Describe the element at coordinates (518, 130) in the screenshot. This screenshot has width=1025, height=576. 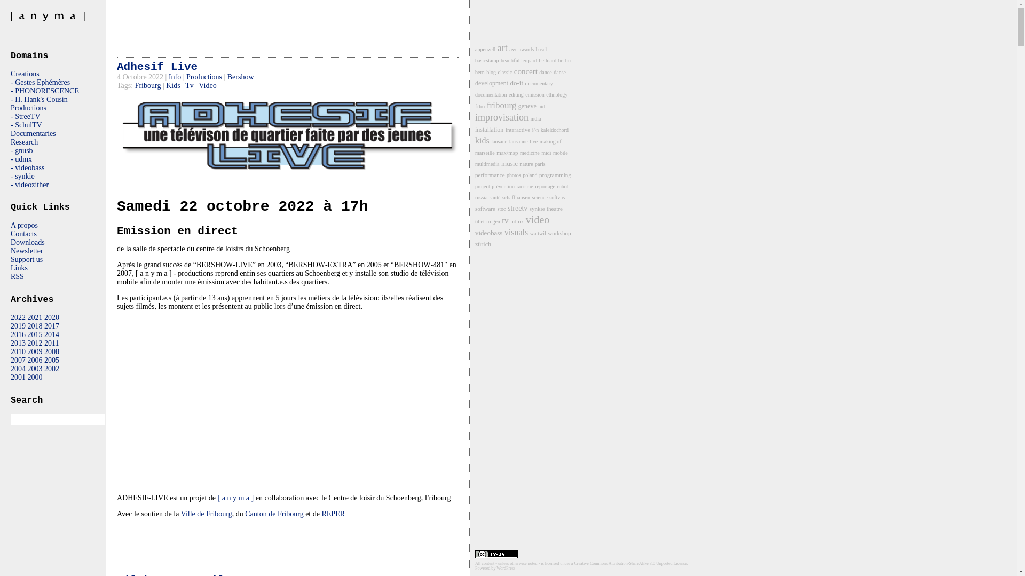
I see `interactive` at that location.